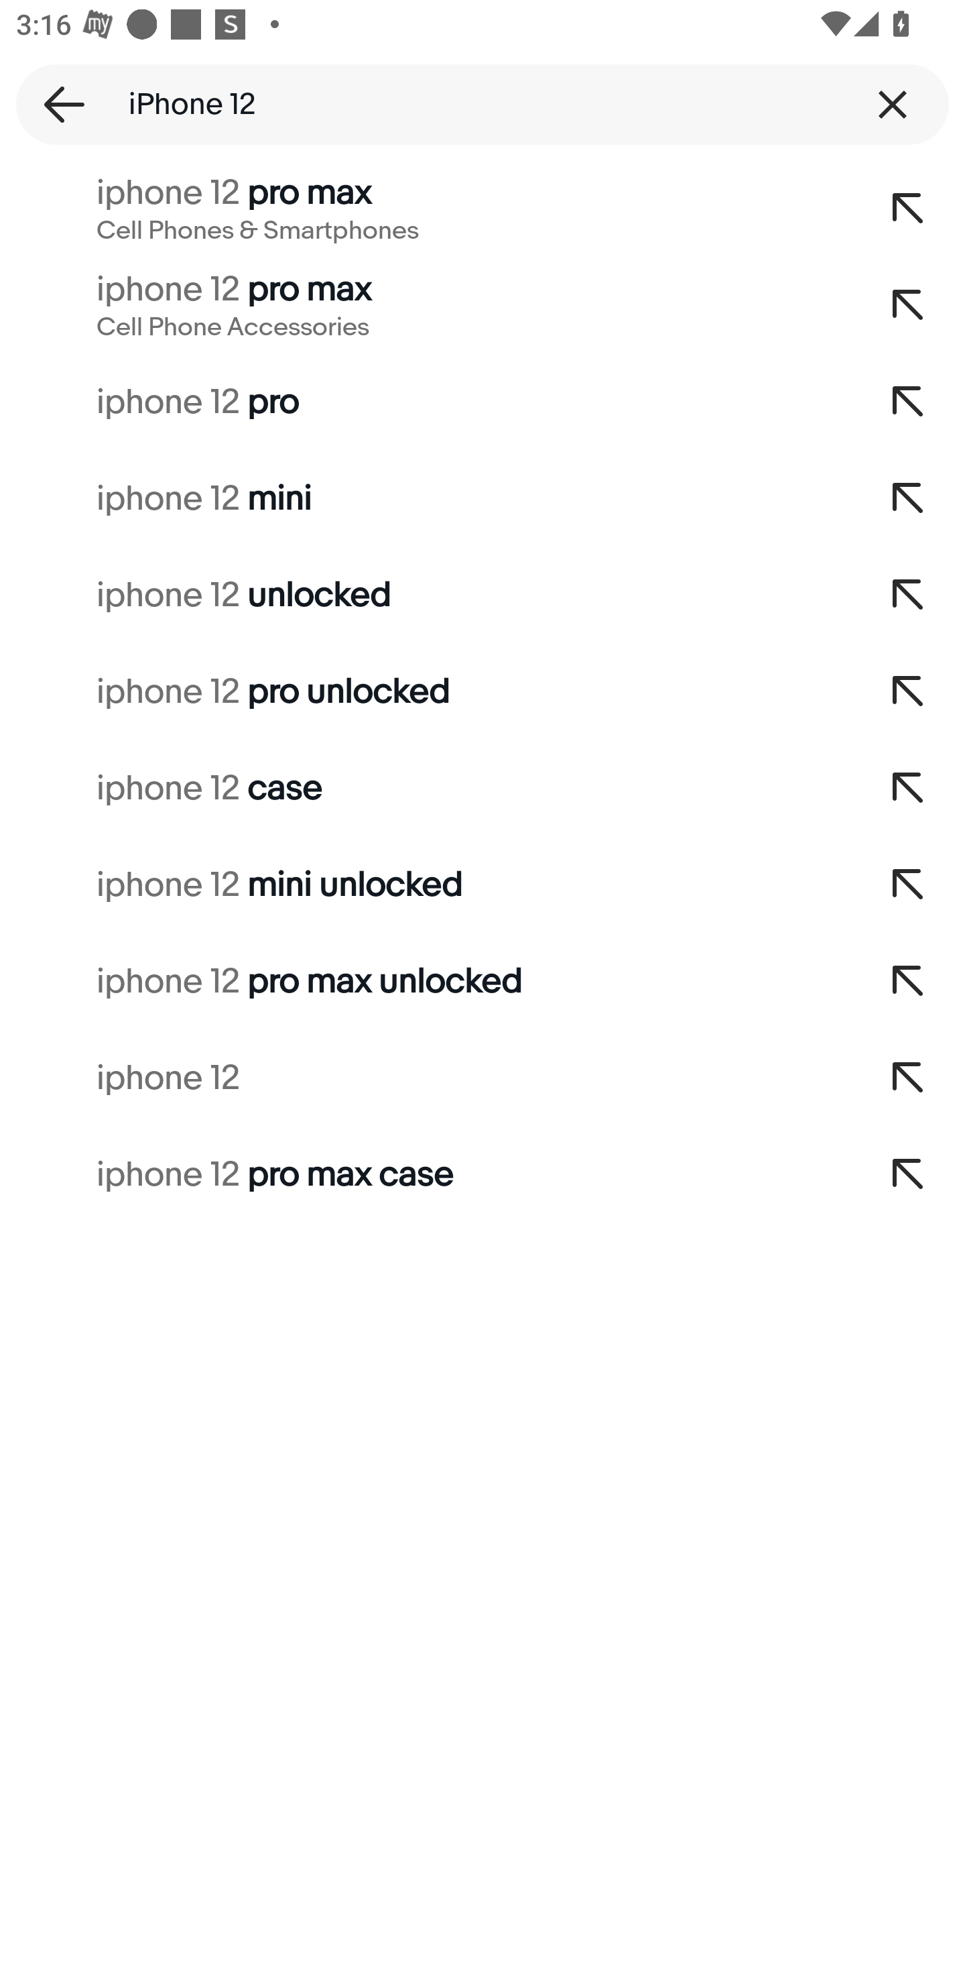 This screenshot has height=1985, width=965. I want to click on Add to search query,iphone 12 case, so click(909, 789).